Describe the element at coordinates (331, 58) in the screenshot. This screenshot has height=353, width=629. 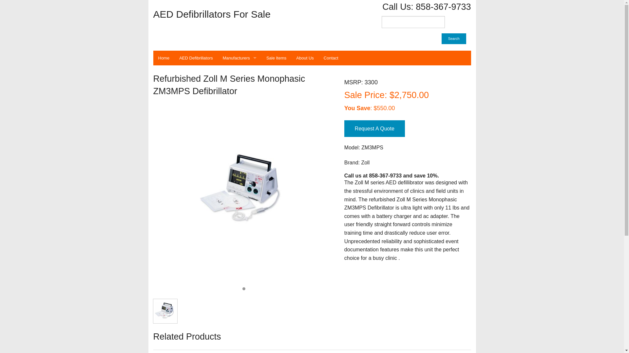
I see `Contact` at that location.